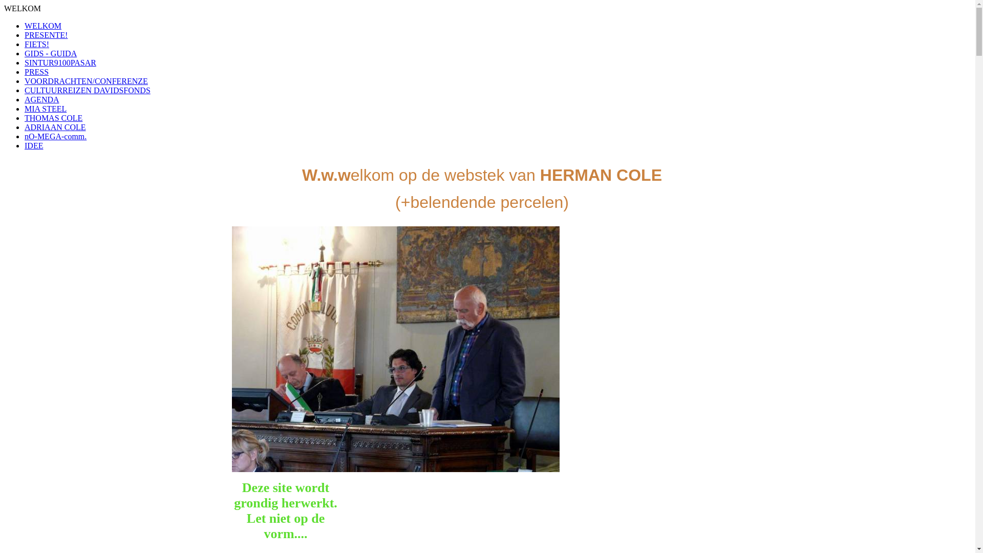 The height and width of the screenshot is (553, 983). Describe the element at coordinates (46, 109) in the screenshot. I see `MIA STEEL` at that location.